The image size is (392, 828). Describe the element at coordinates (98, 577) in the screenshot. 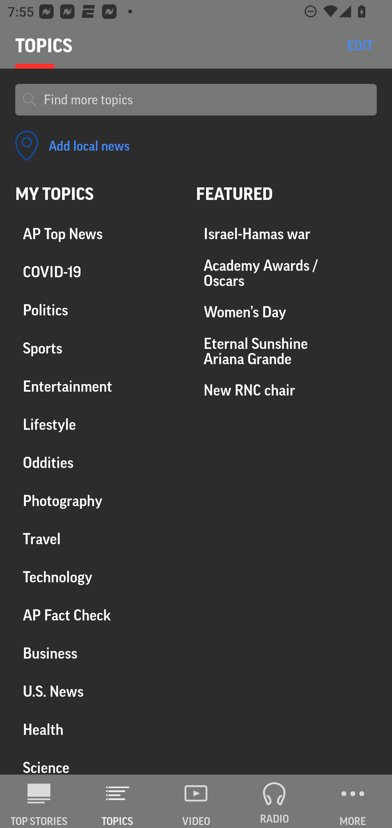

I see `Technology` at that location.